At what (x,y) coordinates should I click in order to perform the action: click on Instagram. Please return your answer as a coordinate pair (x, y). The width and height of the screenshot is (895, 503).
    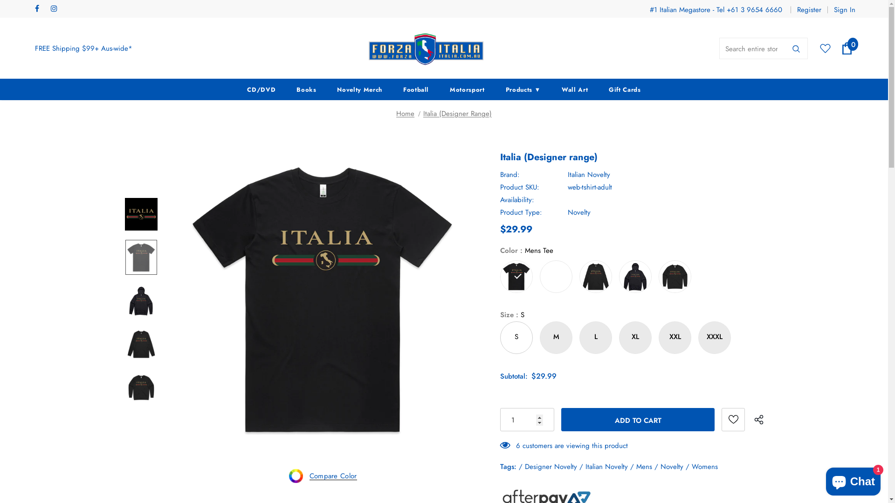
    Looking at the image, I should click on (57, 9).